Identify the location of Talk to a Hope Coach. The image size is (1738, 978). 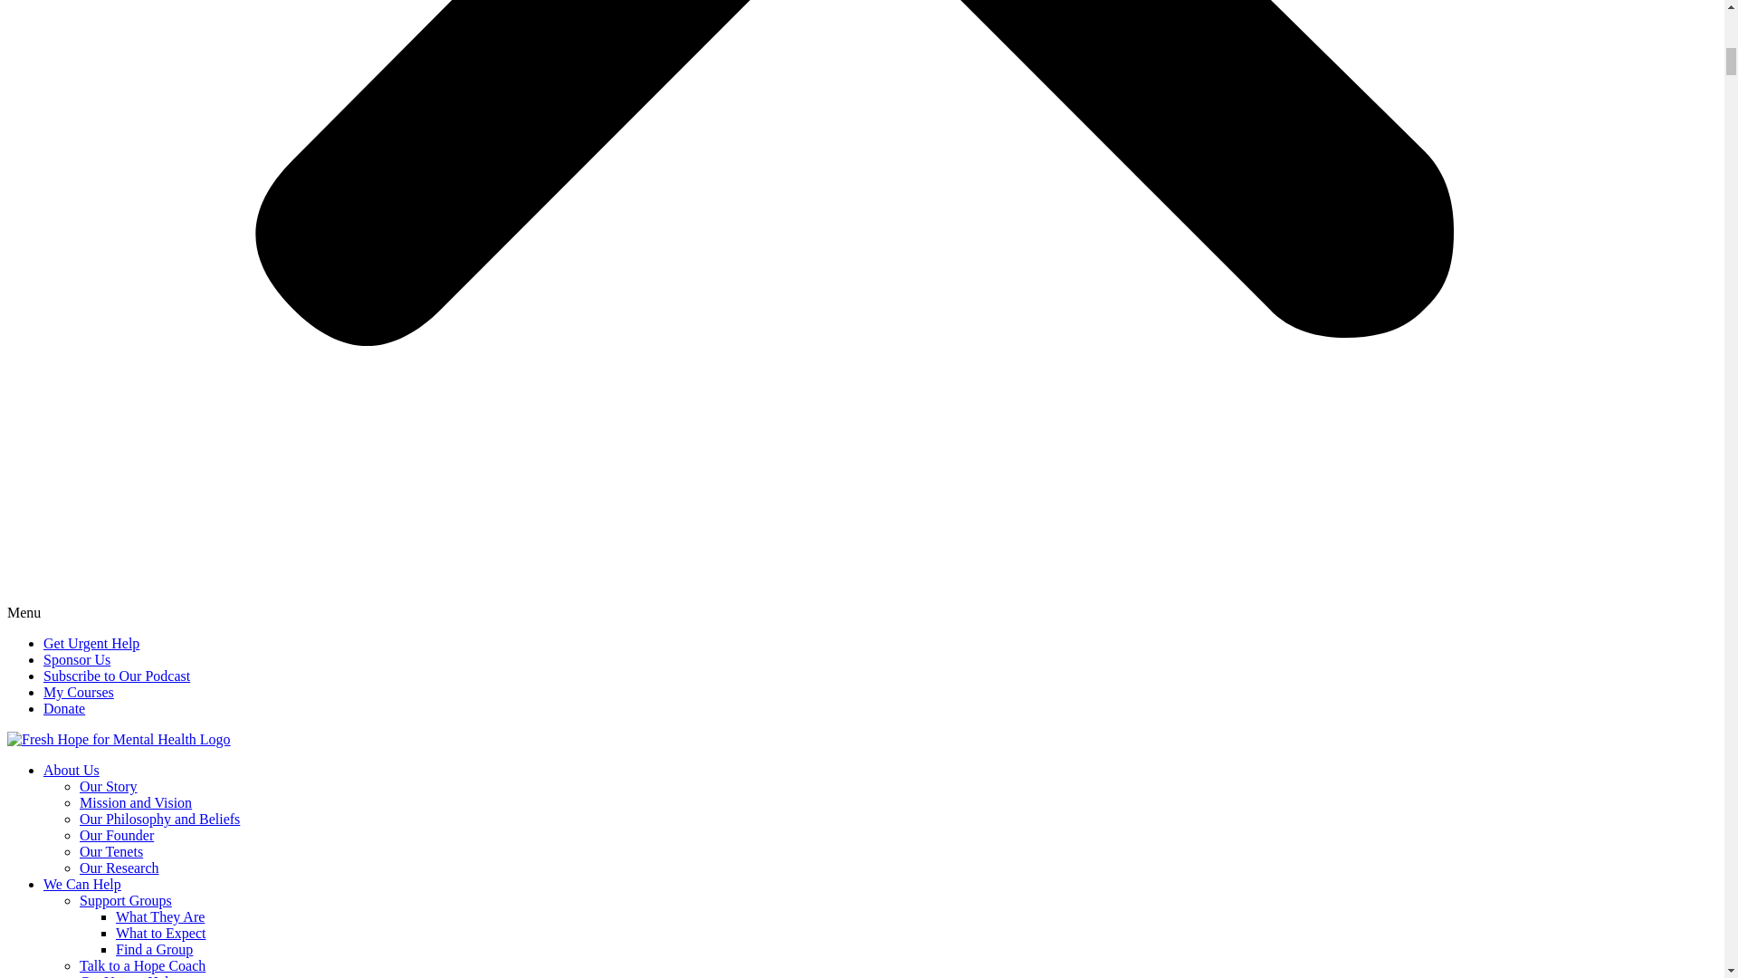
(142, 965).